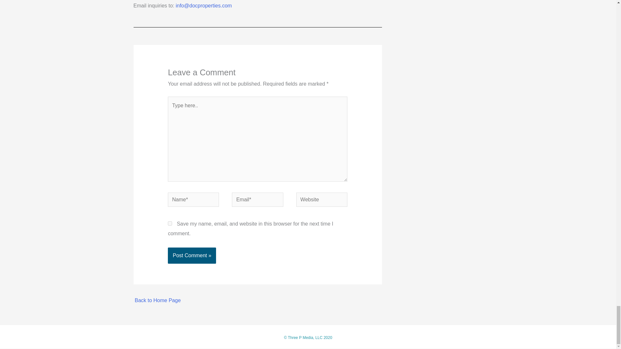 This screenshot has height=349, width=621. Describe the element at coordinates (169, 223) in the screenshot. I see `yes` at that location.